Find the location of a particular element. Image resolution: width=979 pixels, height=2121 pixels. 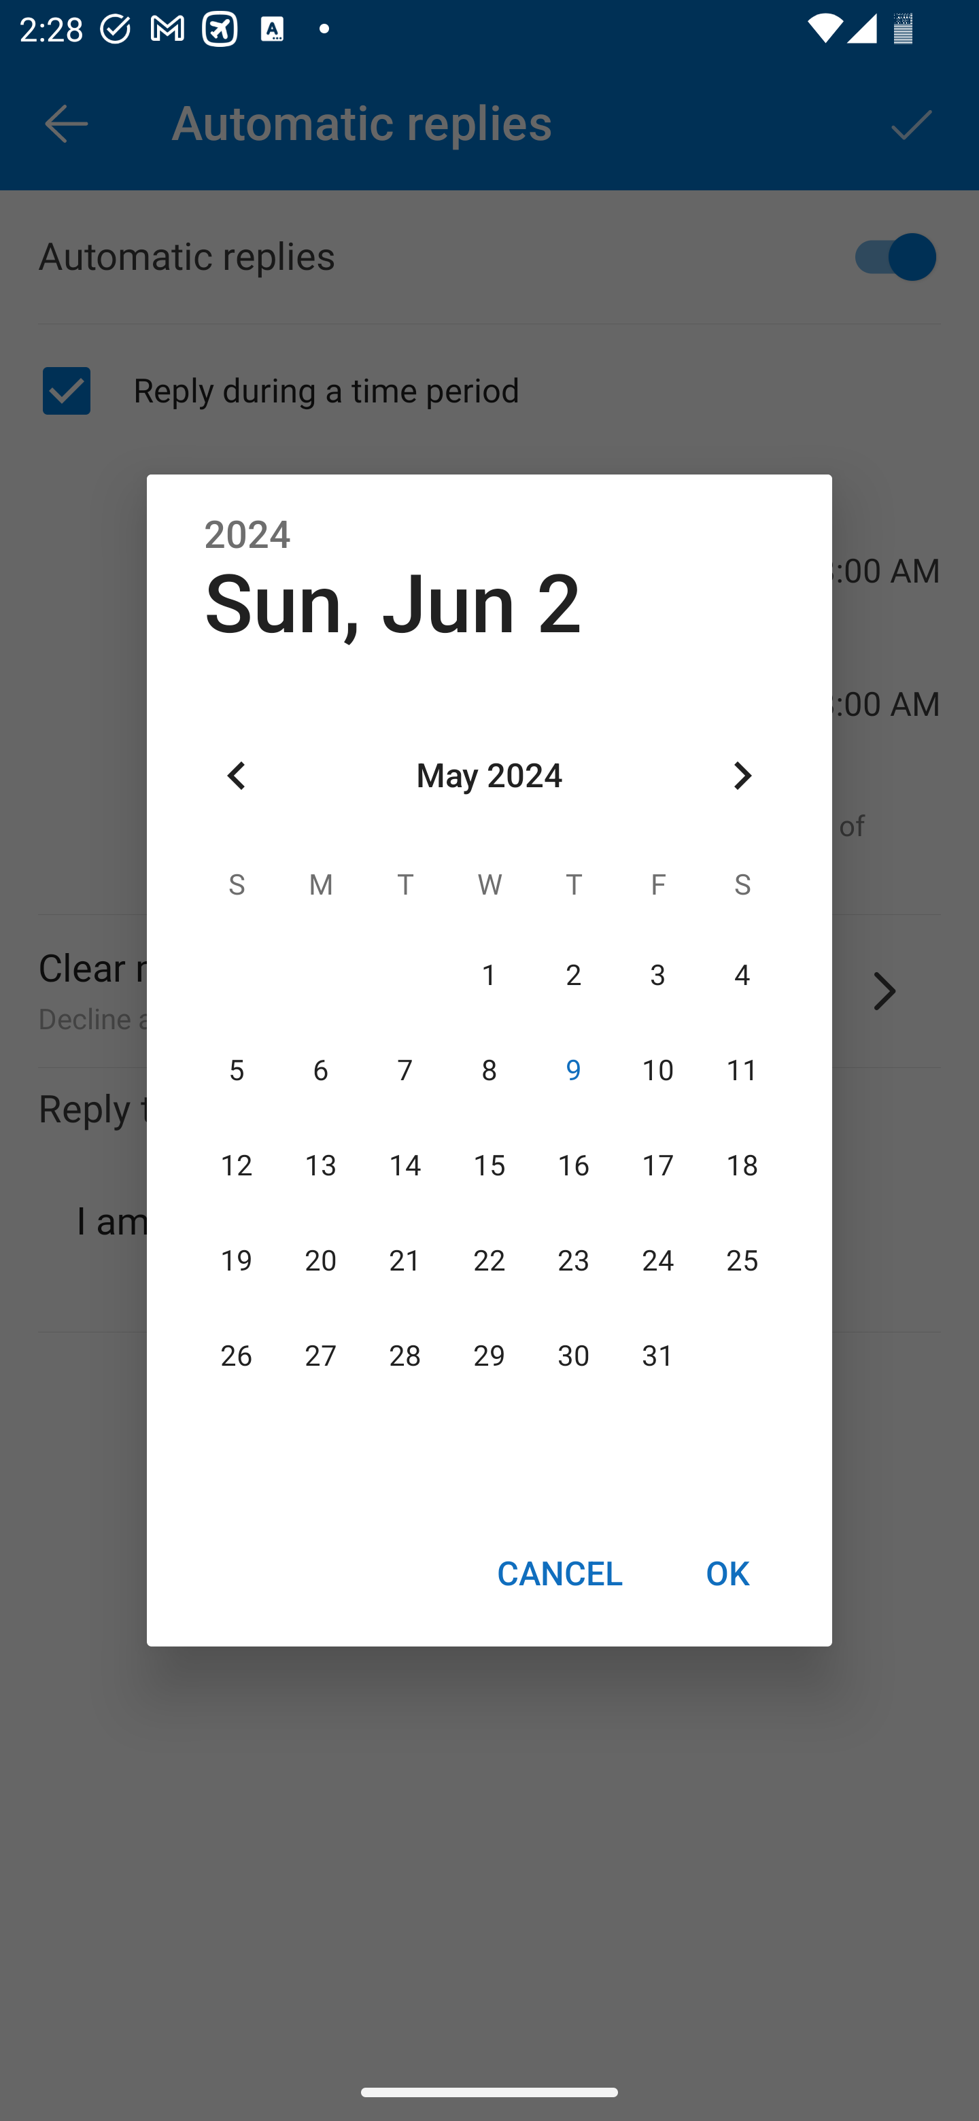

13 13 May 2024 is located at coordinates (321, 1165).